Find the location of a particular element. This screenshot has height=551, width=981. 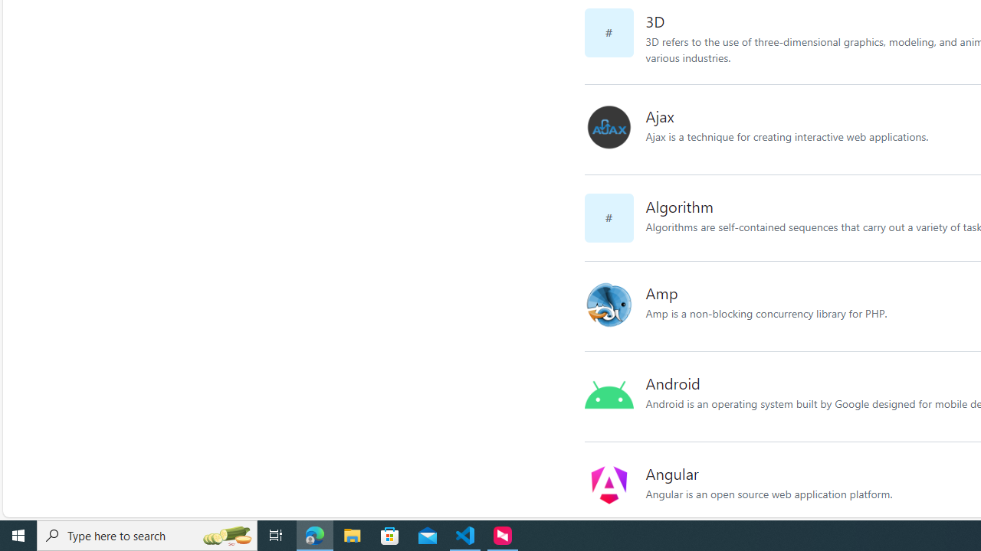

amphp is located at coordinates (609, 304).